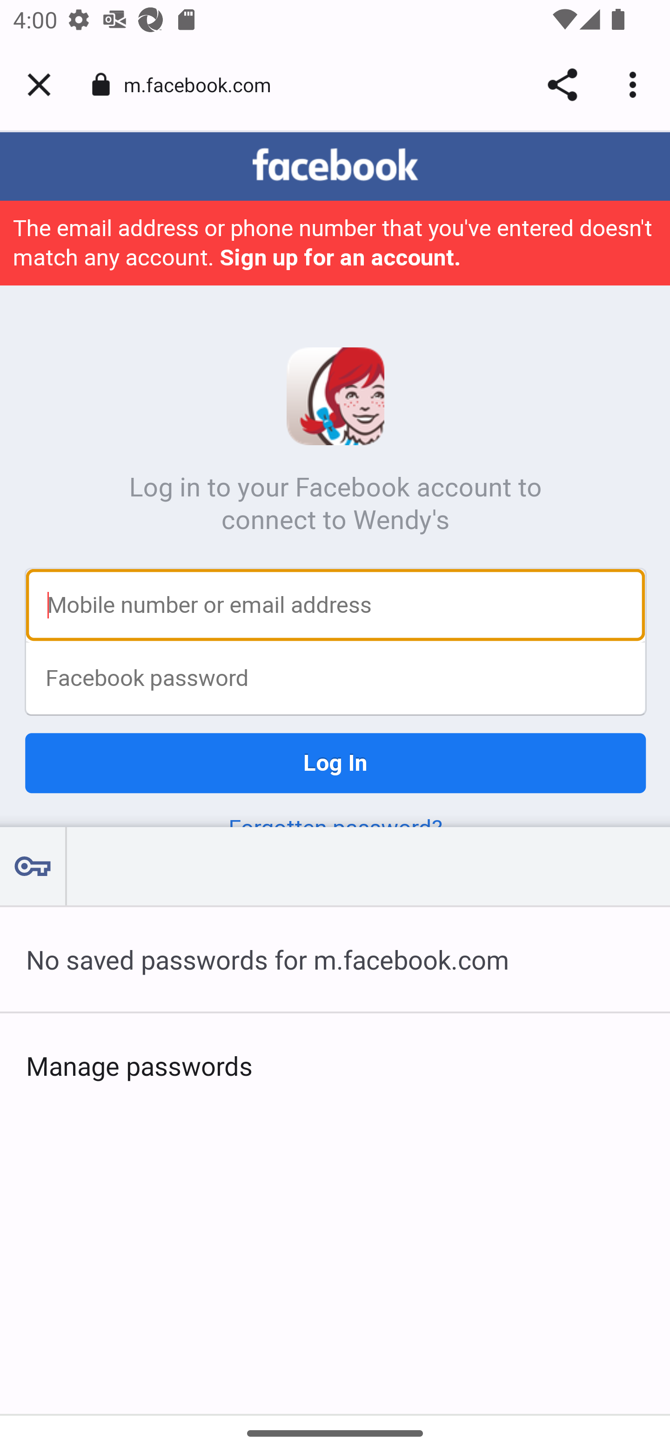 This screenshot has height=1453, width=670. I want to click on Log In, so click(336, 764).